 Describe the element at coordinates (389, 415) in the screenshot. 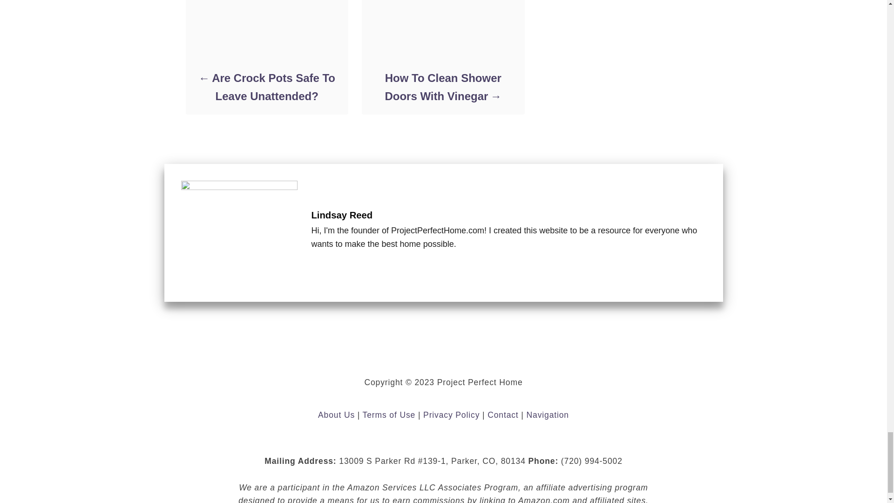

I see `Terms of Use` at that location.